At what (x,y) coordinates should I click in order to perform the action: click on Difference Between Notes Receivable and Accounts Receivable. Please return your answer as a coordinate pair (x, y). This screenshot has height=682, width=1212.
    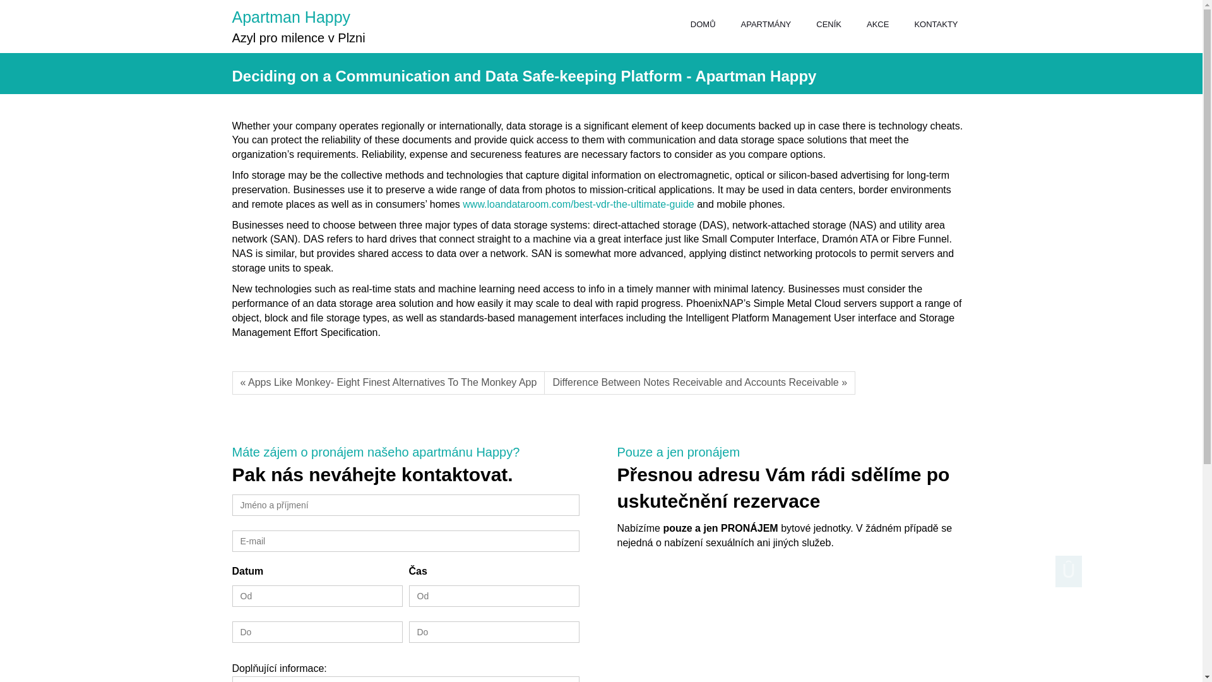
    Looking at the image, I should click on (699, 383).